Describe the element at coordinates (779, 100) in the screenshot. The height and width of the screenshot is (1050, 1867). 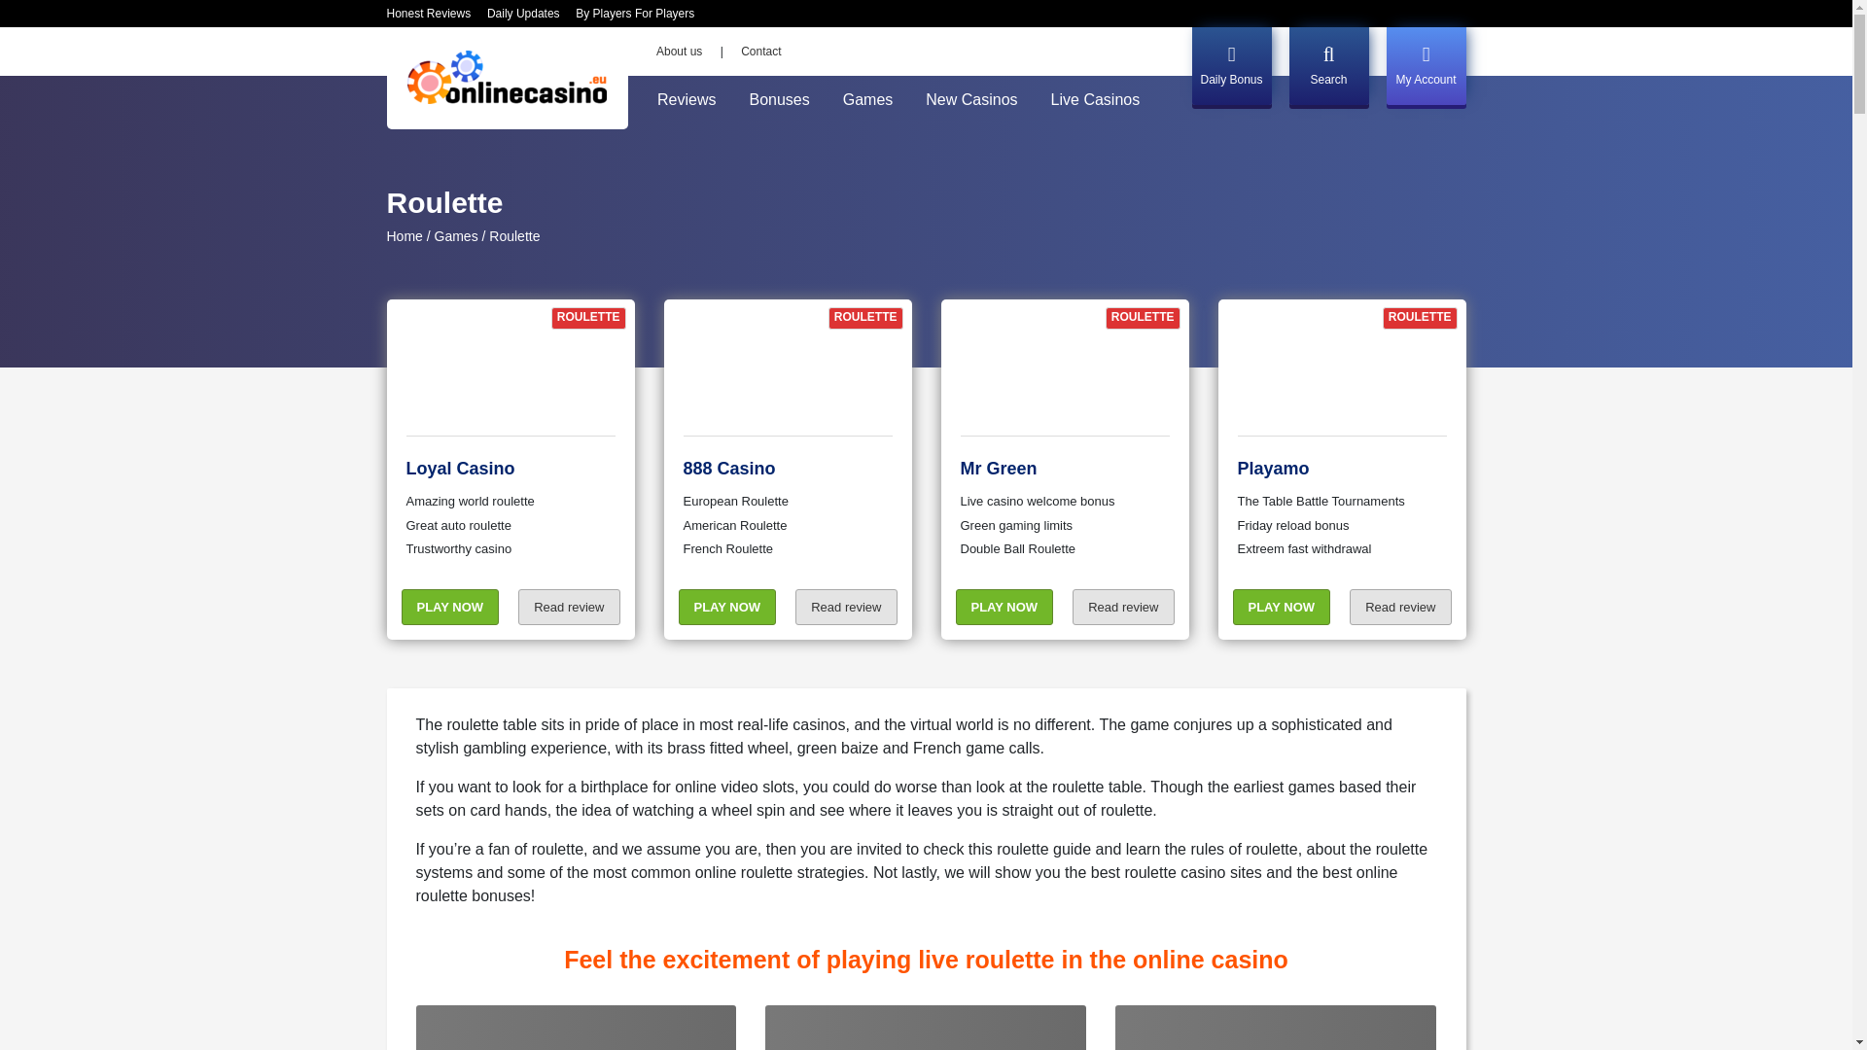
I see `Bonuses` at that location.